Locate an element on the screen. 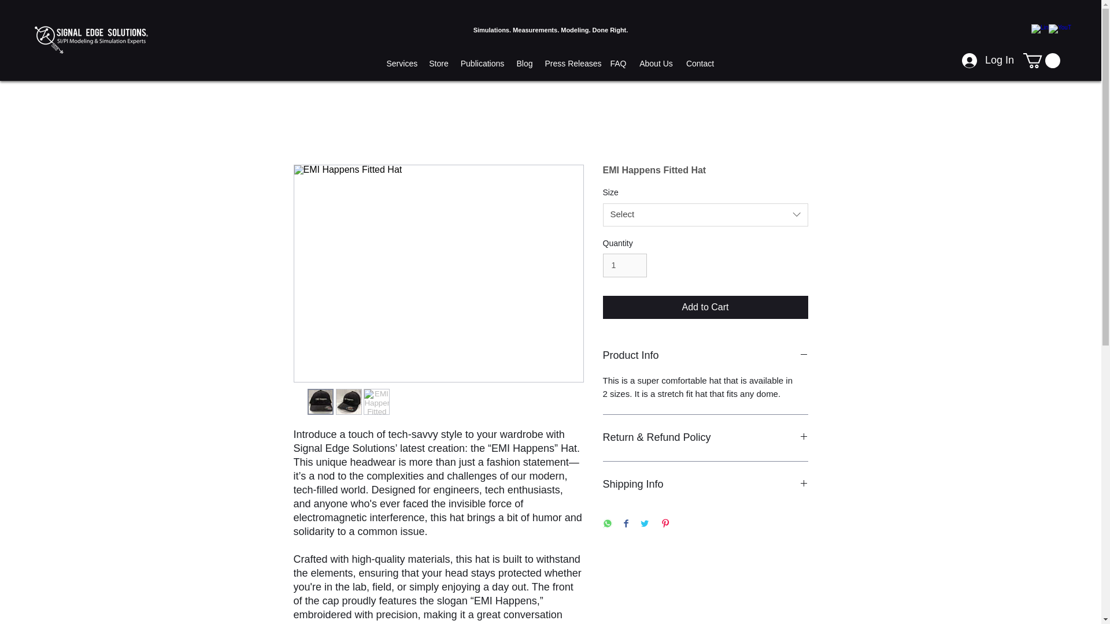 This screenshot has width=1110, height=624. About Us is located at coordinates (656, 64).